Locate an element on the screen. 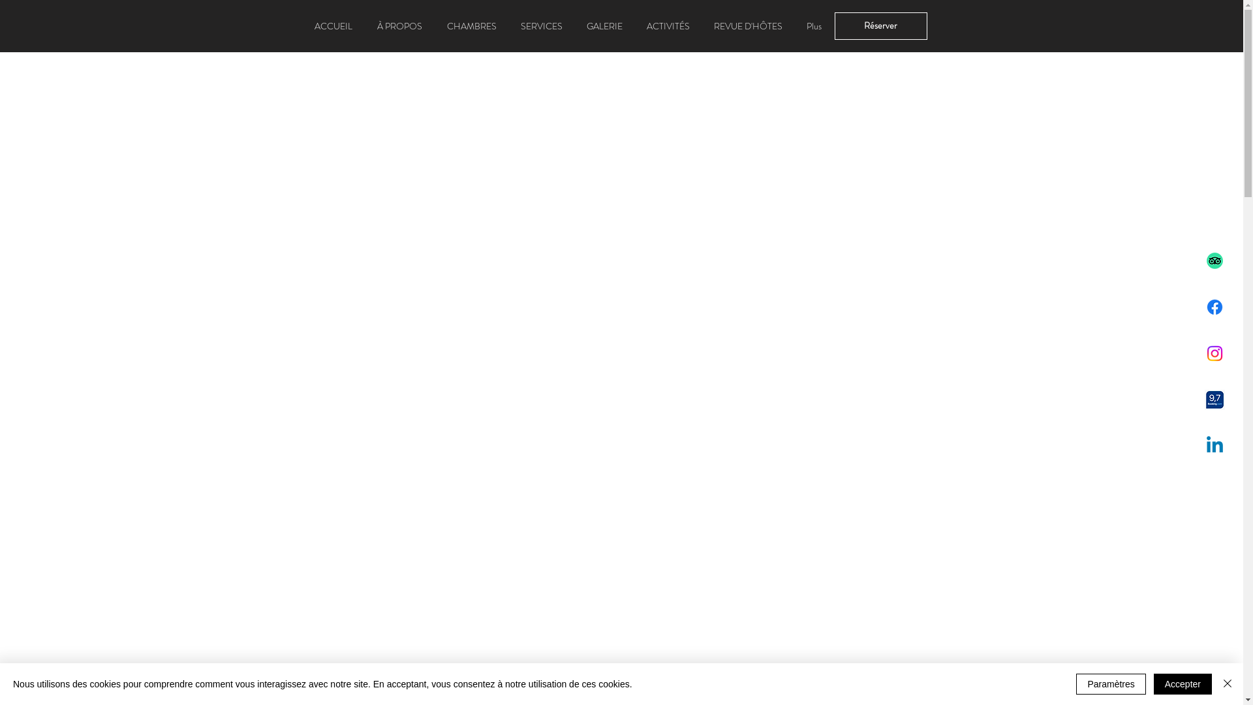  ACCUEIL is located at coordinates (333, 26).